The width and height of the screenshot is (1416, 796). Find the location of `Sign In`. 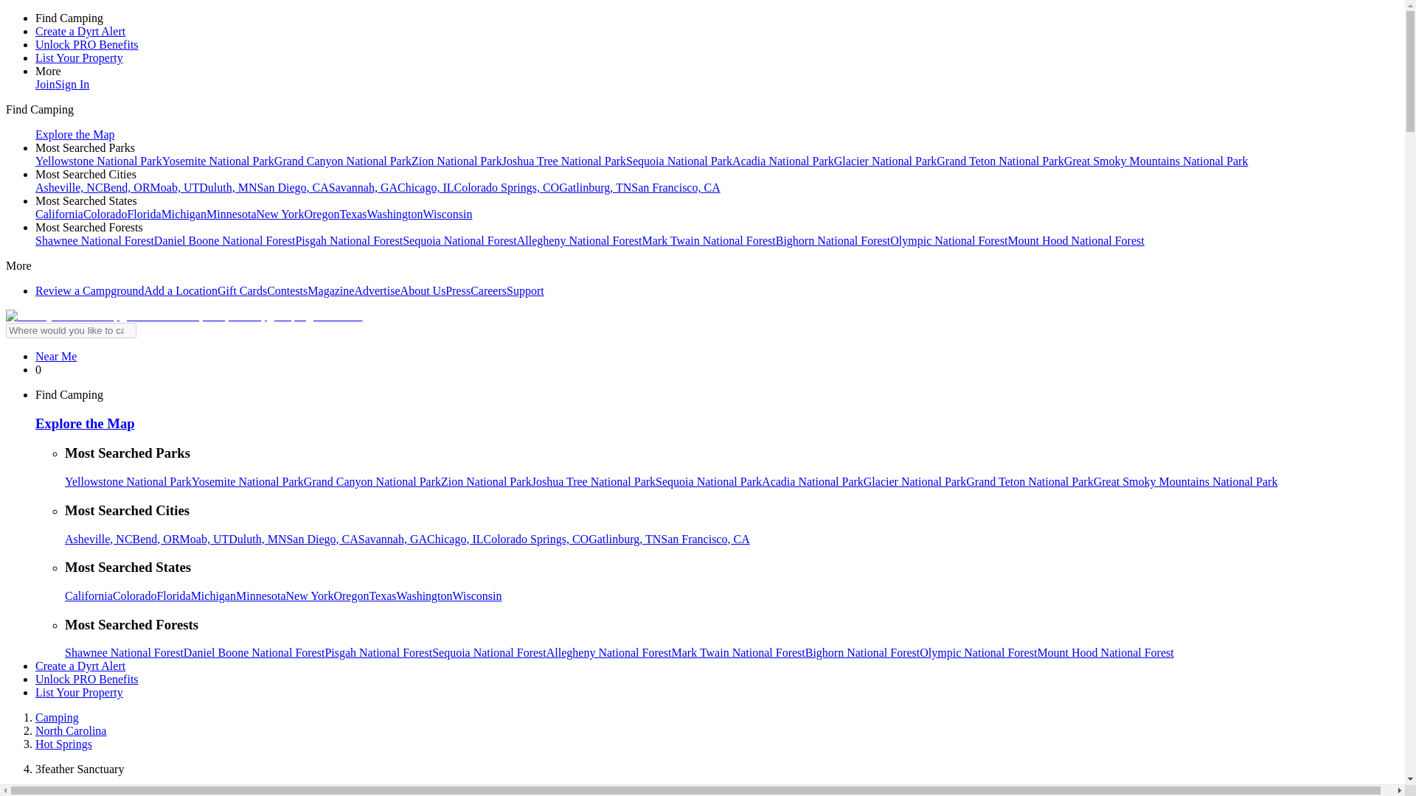

Sign In is located at coordinates (72, 84).